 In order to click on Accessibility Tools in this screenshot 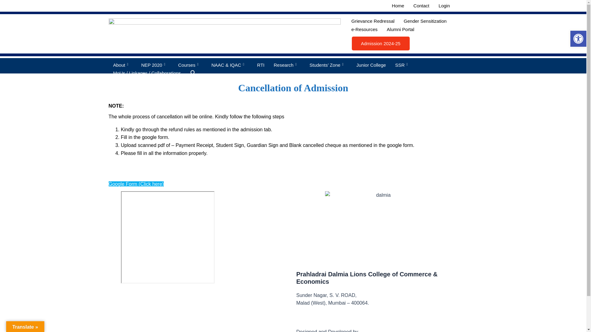, I will do `click(578, 39)`.